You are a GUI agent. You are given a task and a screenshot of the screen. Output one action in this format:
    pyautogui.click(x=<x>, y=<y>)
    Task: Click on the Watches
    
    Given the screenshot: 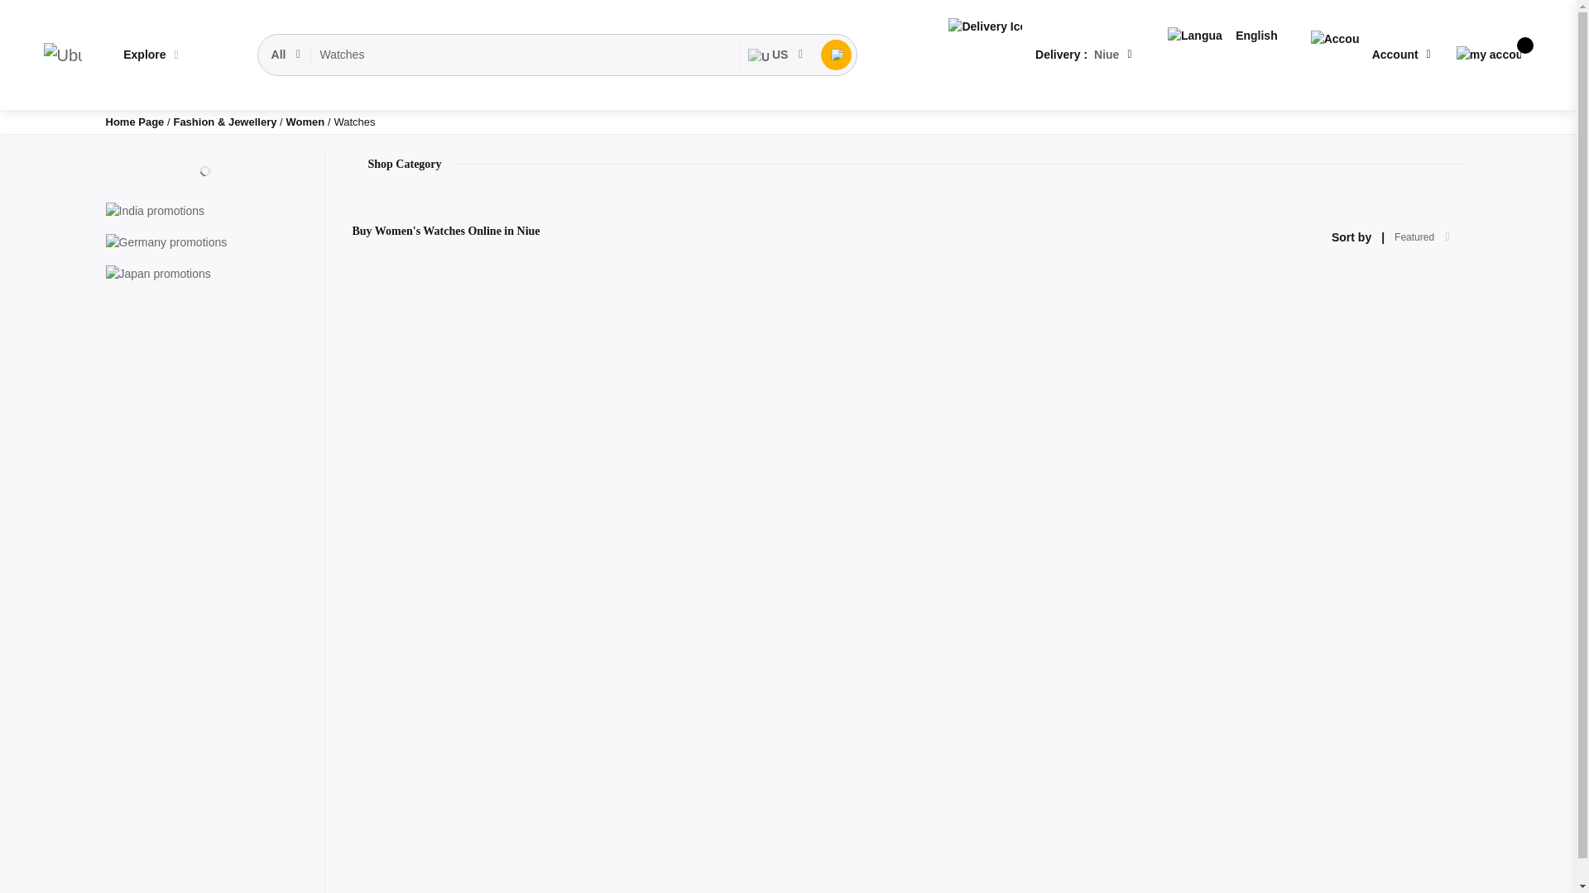 What is the action you would take?
    pyautogui.click(x=525, y=55)
    